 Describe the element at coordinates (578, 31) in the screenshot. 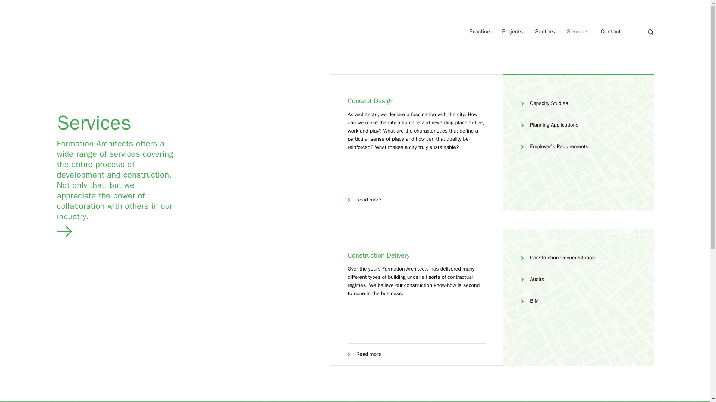

I see `Services` at that location.